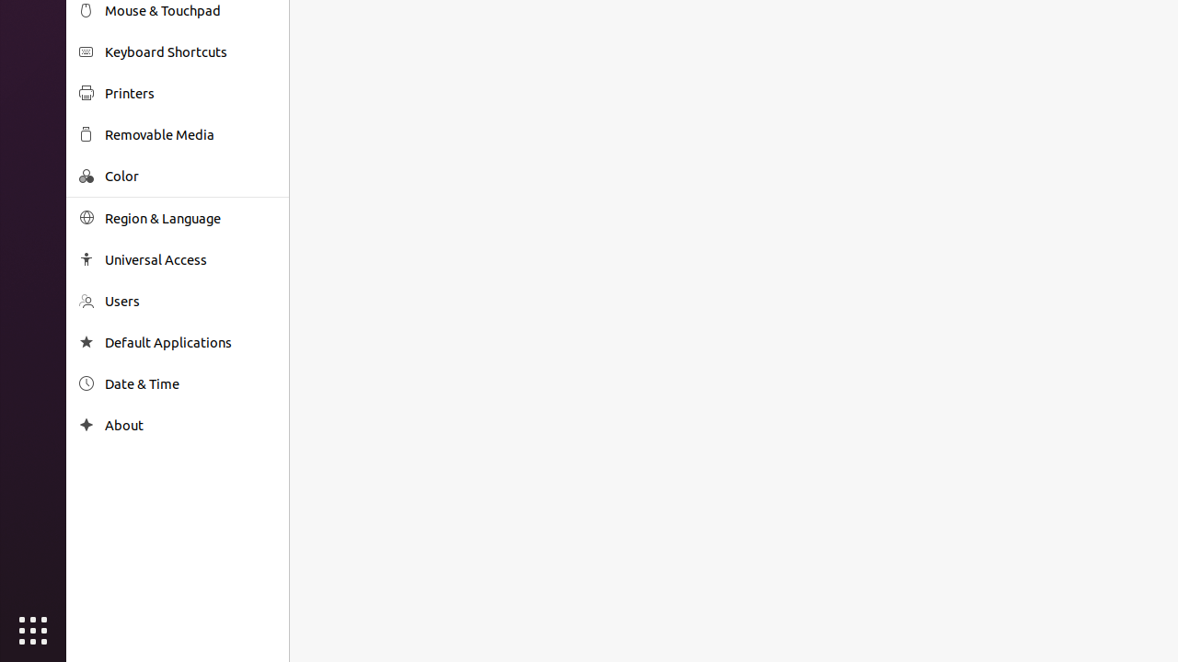 The image size is (1178, 662). Describe the element at coordinates (87, 425) in the screenshot. I see `About` at that location.